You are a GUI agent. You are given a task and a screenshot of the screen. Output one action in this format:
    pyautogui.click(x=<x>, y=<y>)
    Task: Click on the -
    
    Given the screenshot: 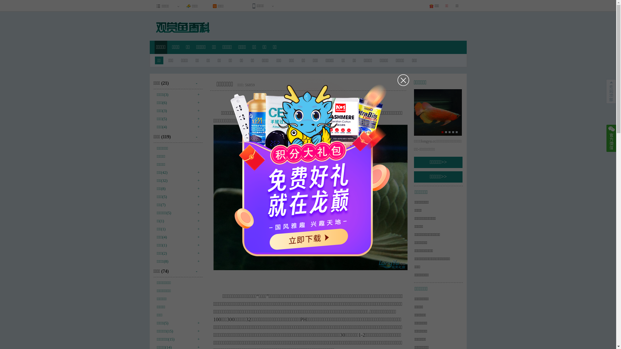 What is the action you would take?
    pyautogui.click(x=199, y=269)
    